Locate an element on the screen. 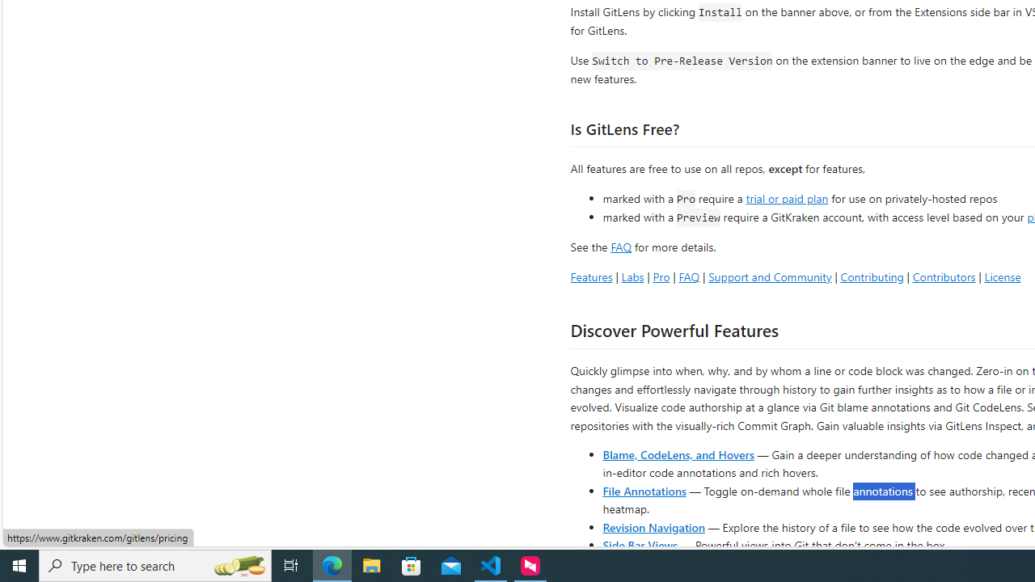  Pro is located at coordinates (661, 276).